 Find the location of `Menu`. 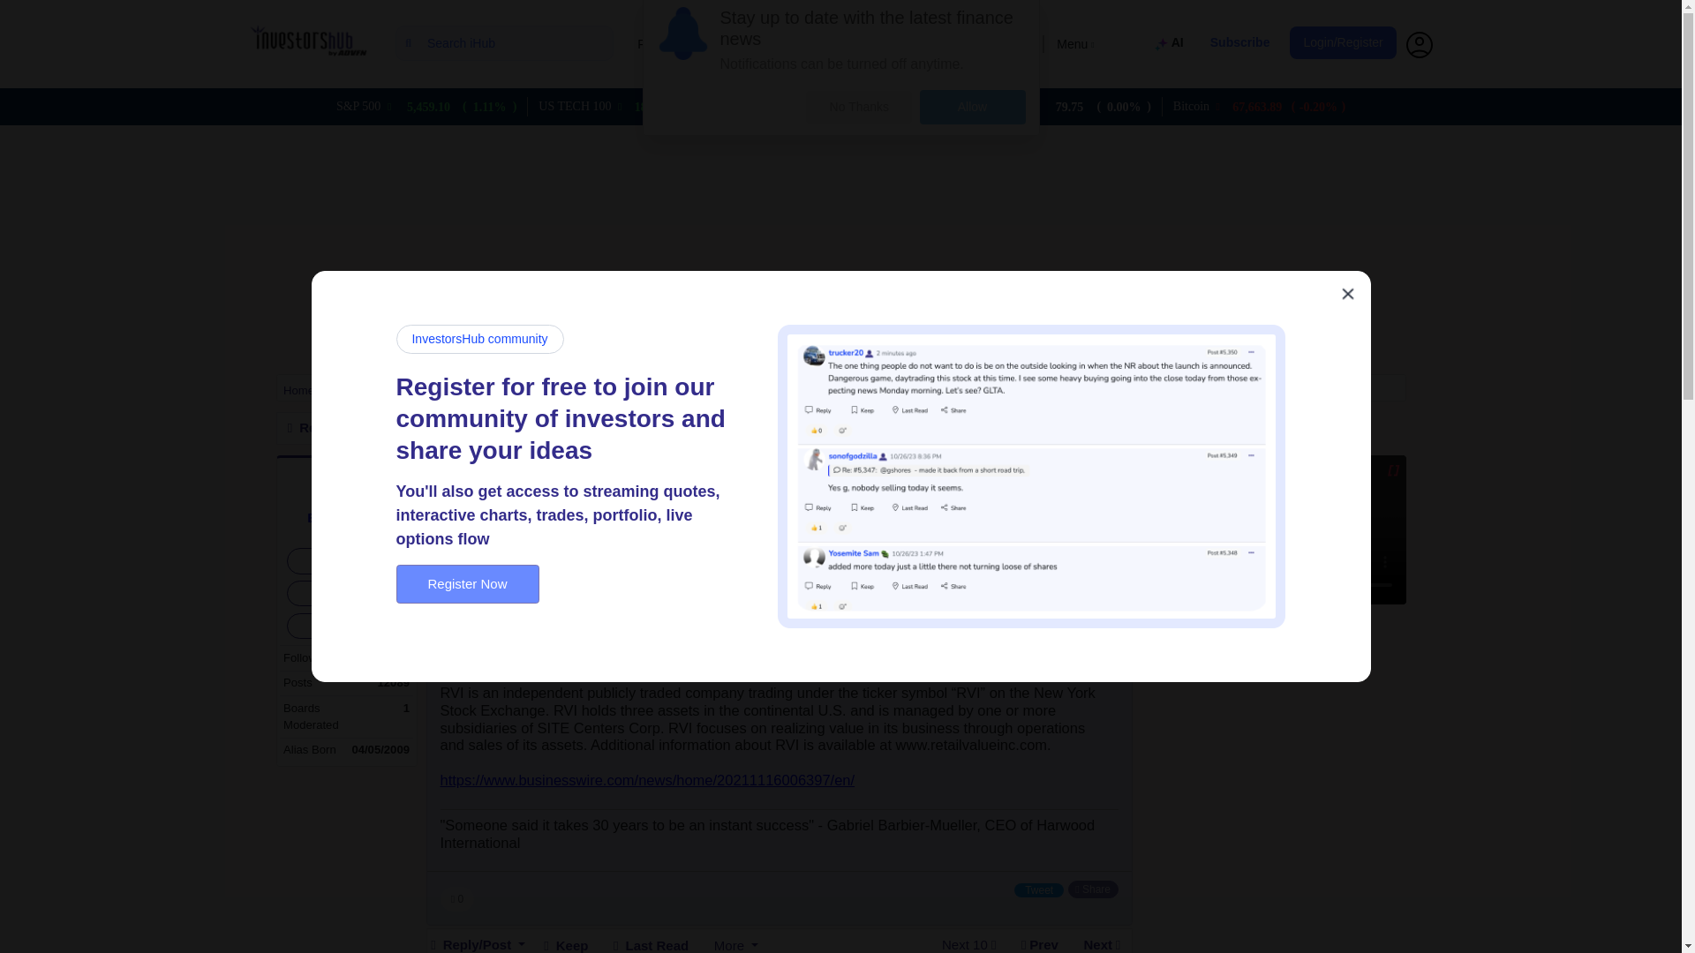

Menu is located at coordinates (1075, 44).